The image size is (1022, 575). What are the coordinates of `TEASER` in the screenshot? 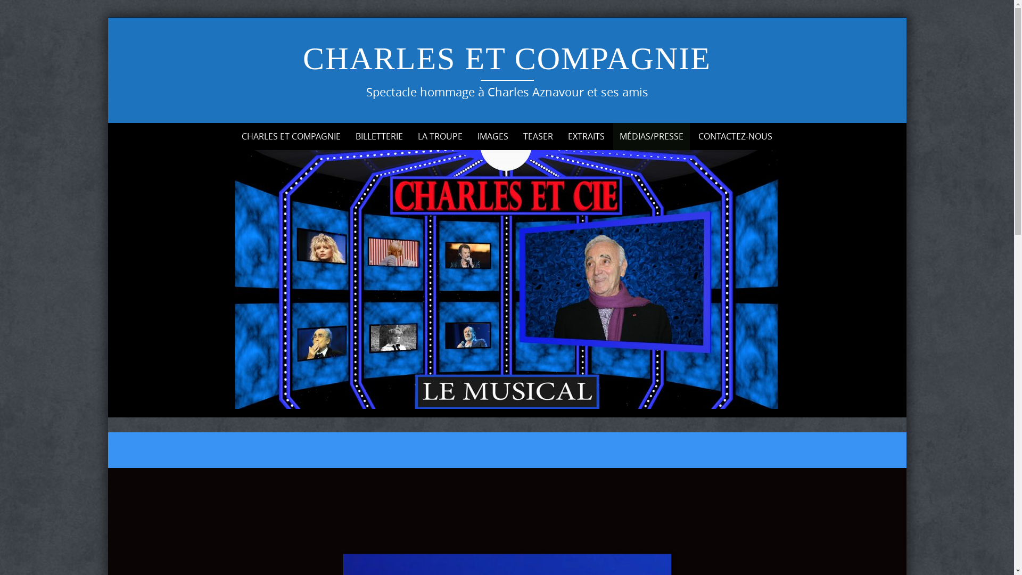 It's located at (538, 136).